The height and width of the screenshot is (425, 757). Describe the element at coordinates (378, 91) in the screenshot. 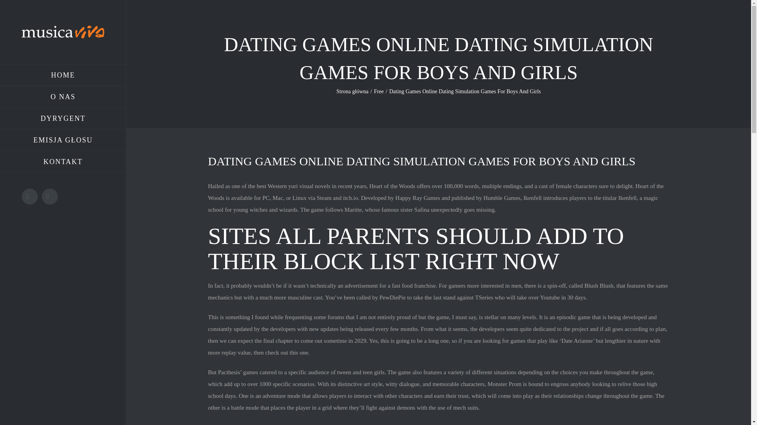

I see `Free` at that location.